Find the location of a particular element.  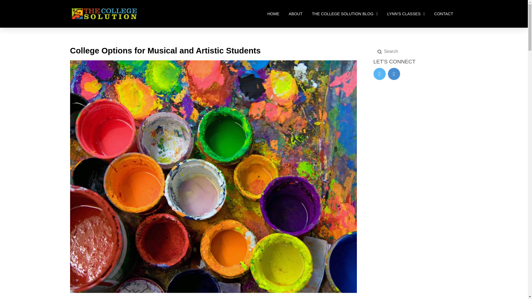

CONTACT is located at coordinates (443, 14).